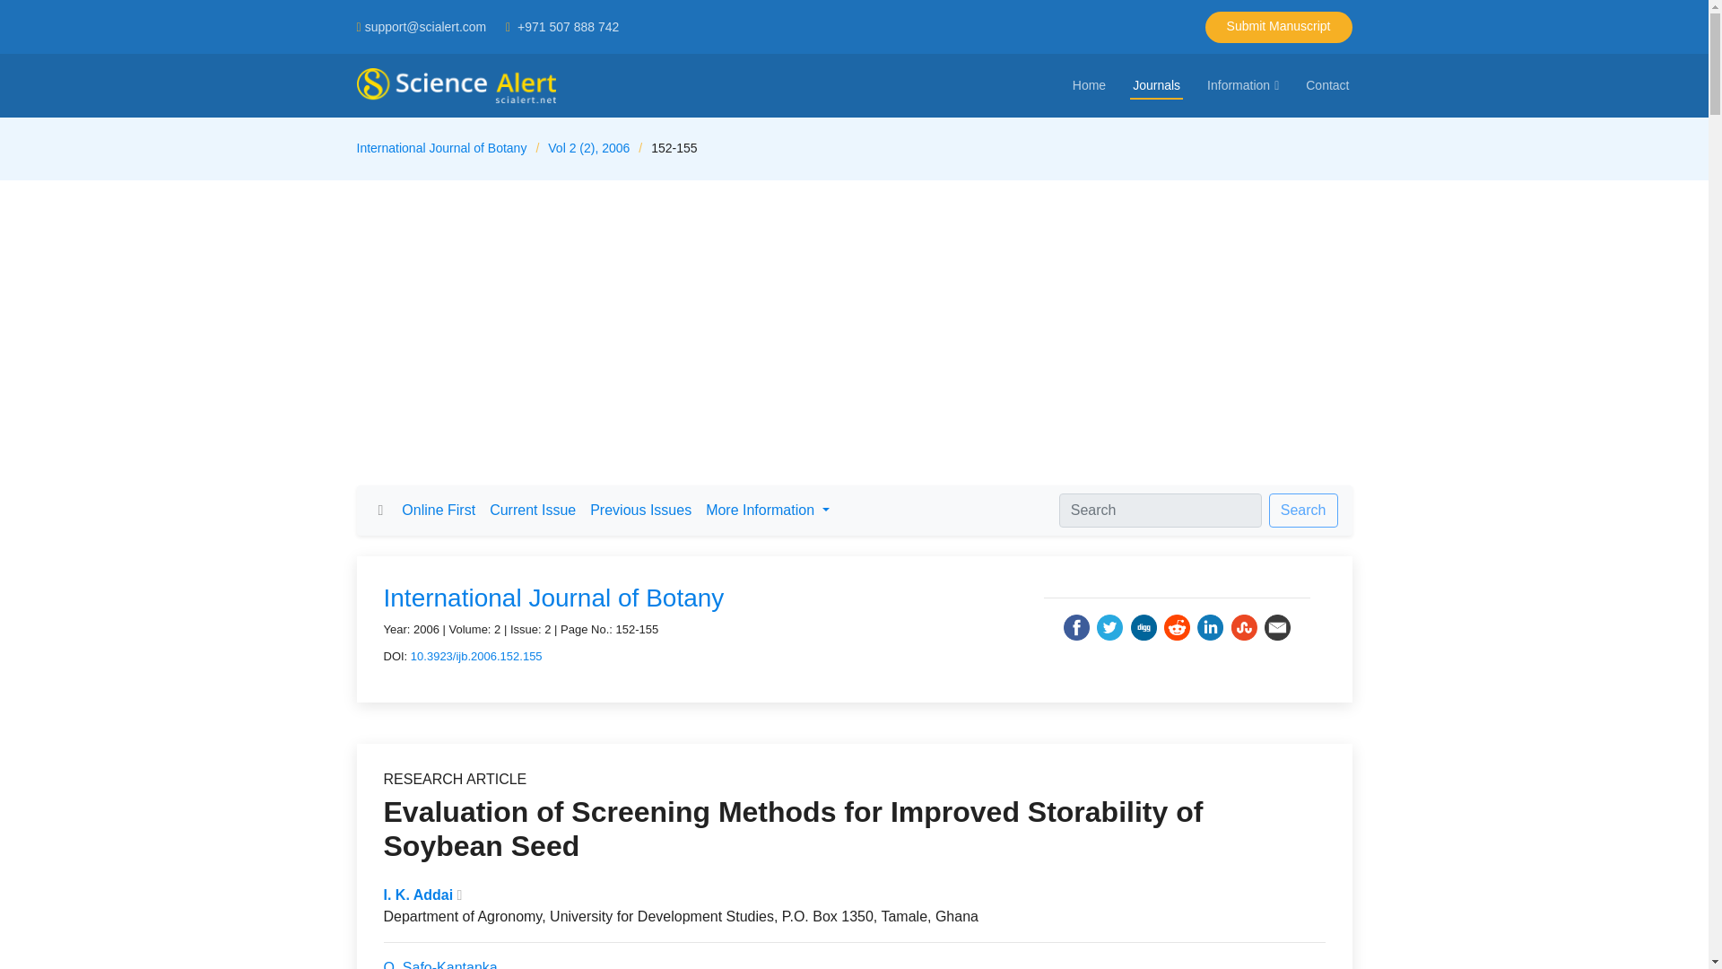 This screenshot has height=969, width=1722. What do you see at coordinates (419, 895) in the screenshot?
I see `I. K. Addai` at bounding box center [419, 895].